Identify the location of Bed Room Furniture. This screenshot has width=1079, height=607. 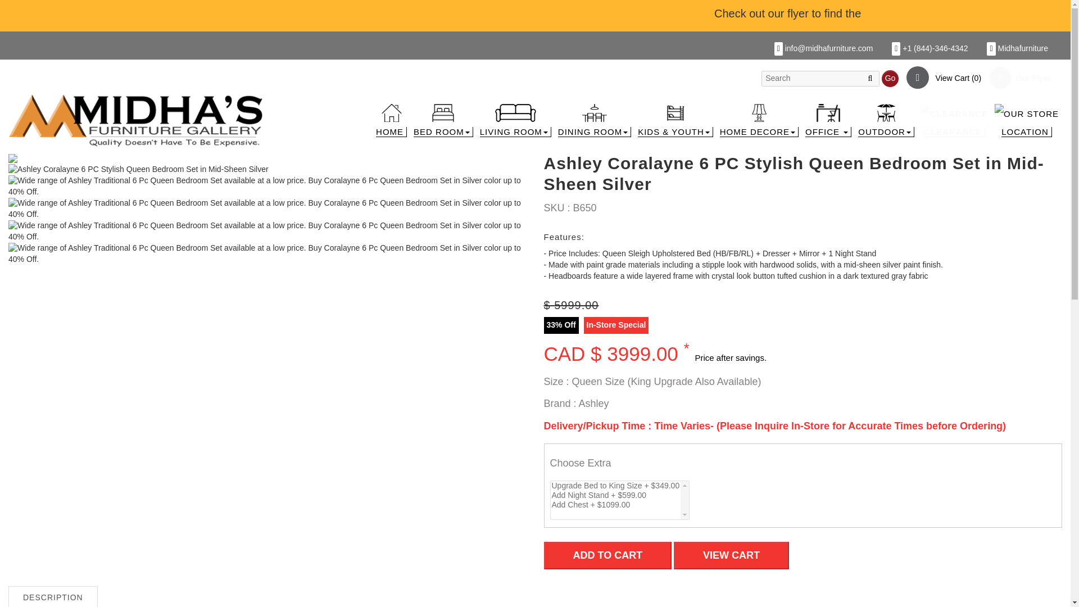
(443, 123).